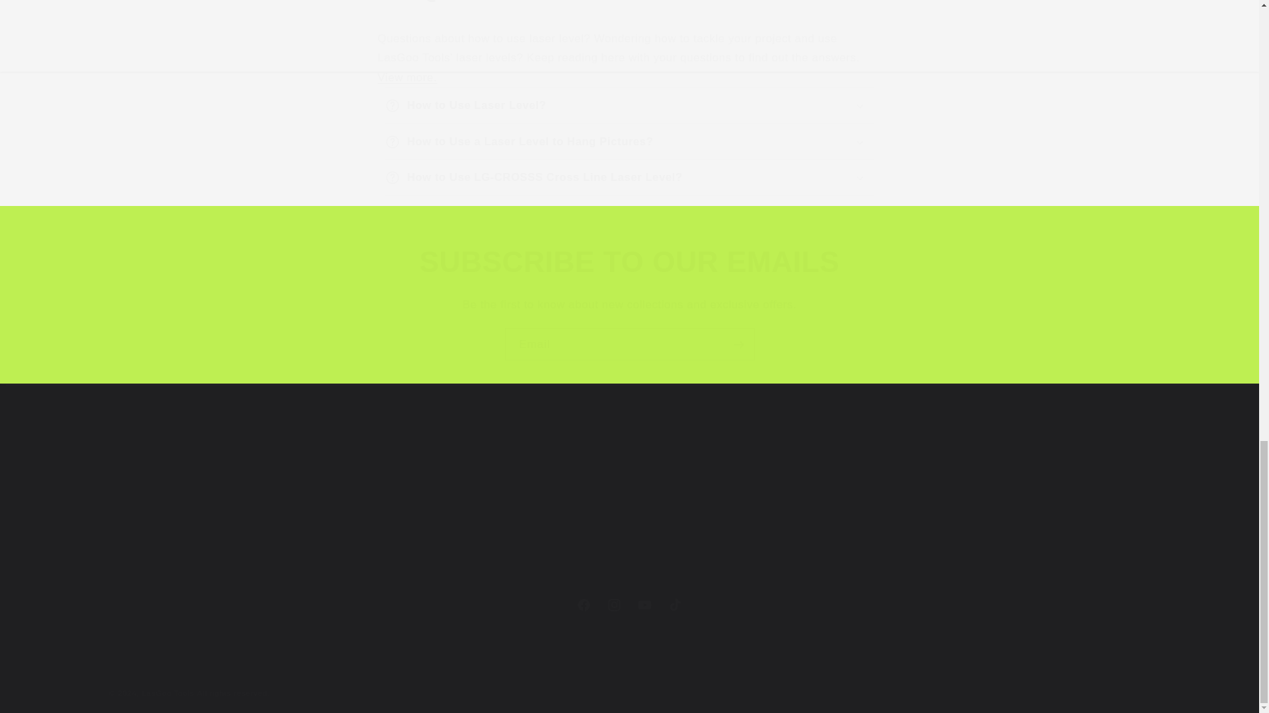 The width and height of the screenshot is (1269, 713). What do you see at coordinates (763, 511) in the screenshot?
I see `Email` at bounding box center [763, 511].